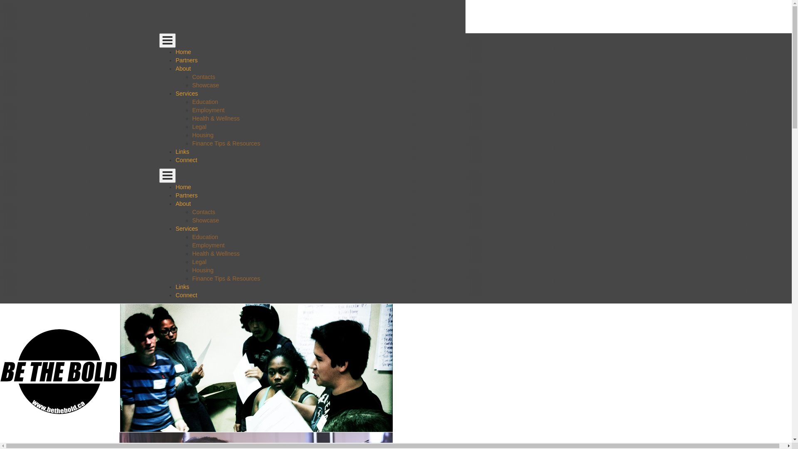 The width and height of the screenshot is (798, 449). I want to click on Partners, so click(186, 60).